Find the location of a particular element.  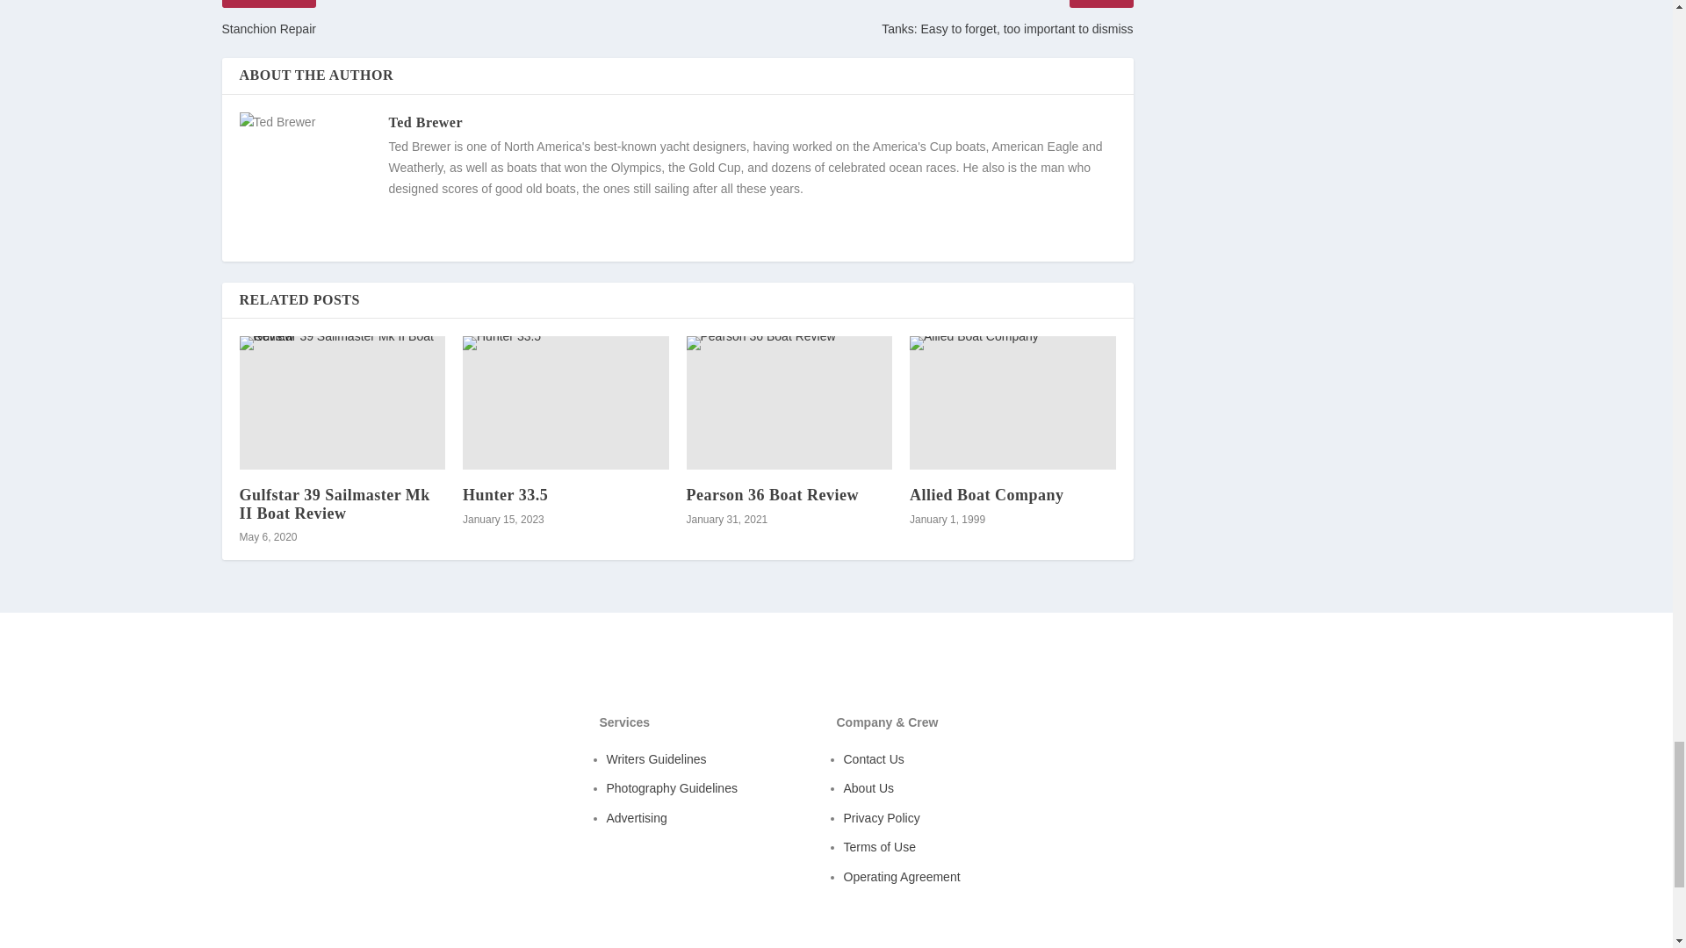

Hunter 33.5 is located at coordinates (566, 402).